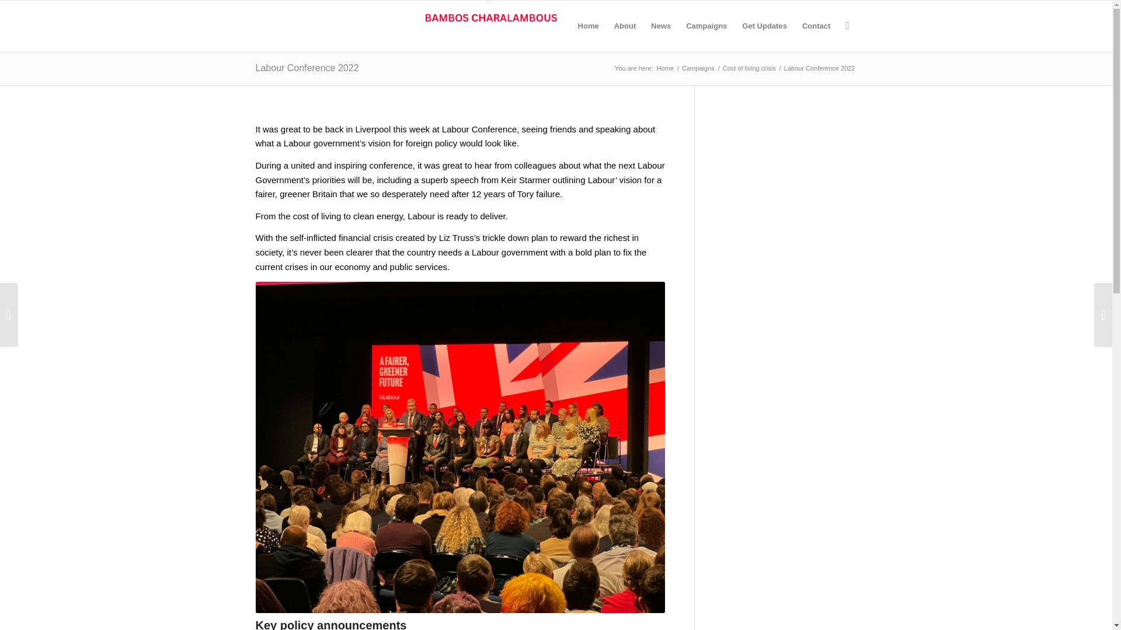  I want to click on Labour Conference 2022, so click(307, 68).